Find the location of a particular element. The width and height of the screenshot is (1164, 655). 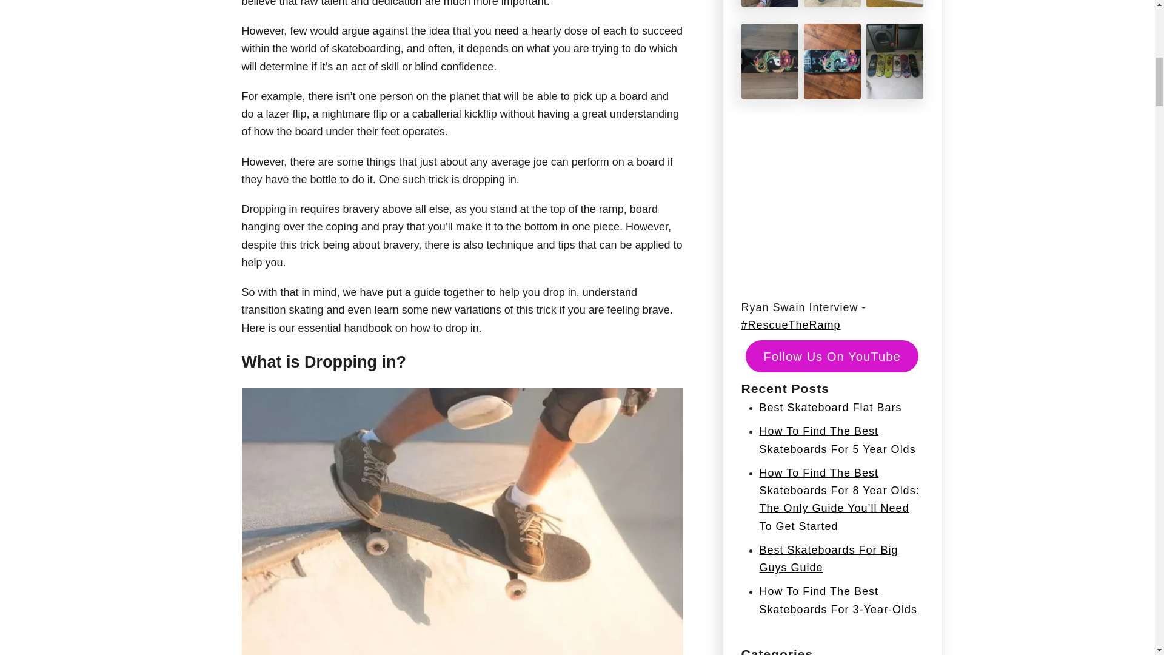

Best Skateboard Flat Bars is located at coordinates (829, 408).